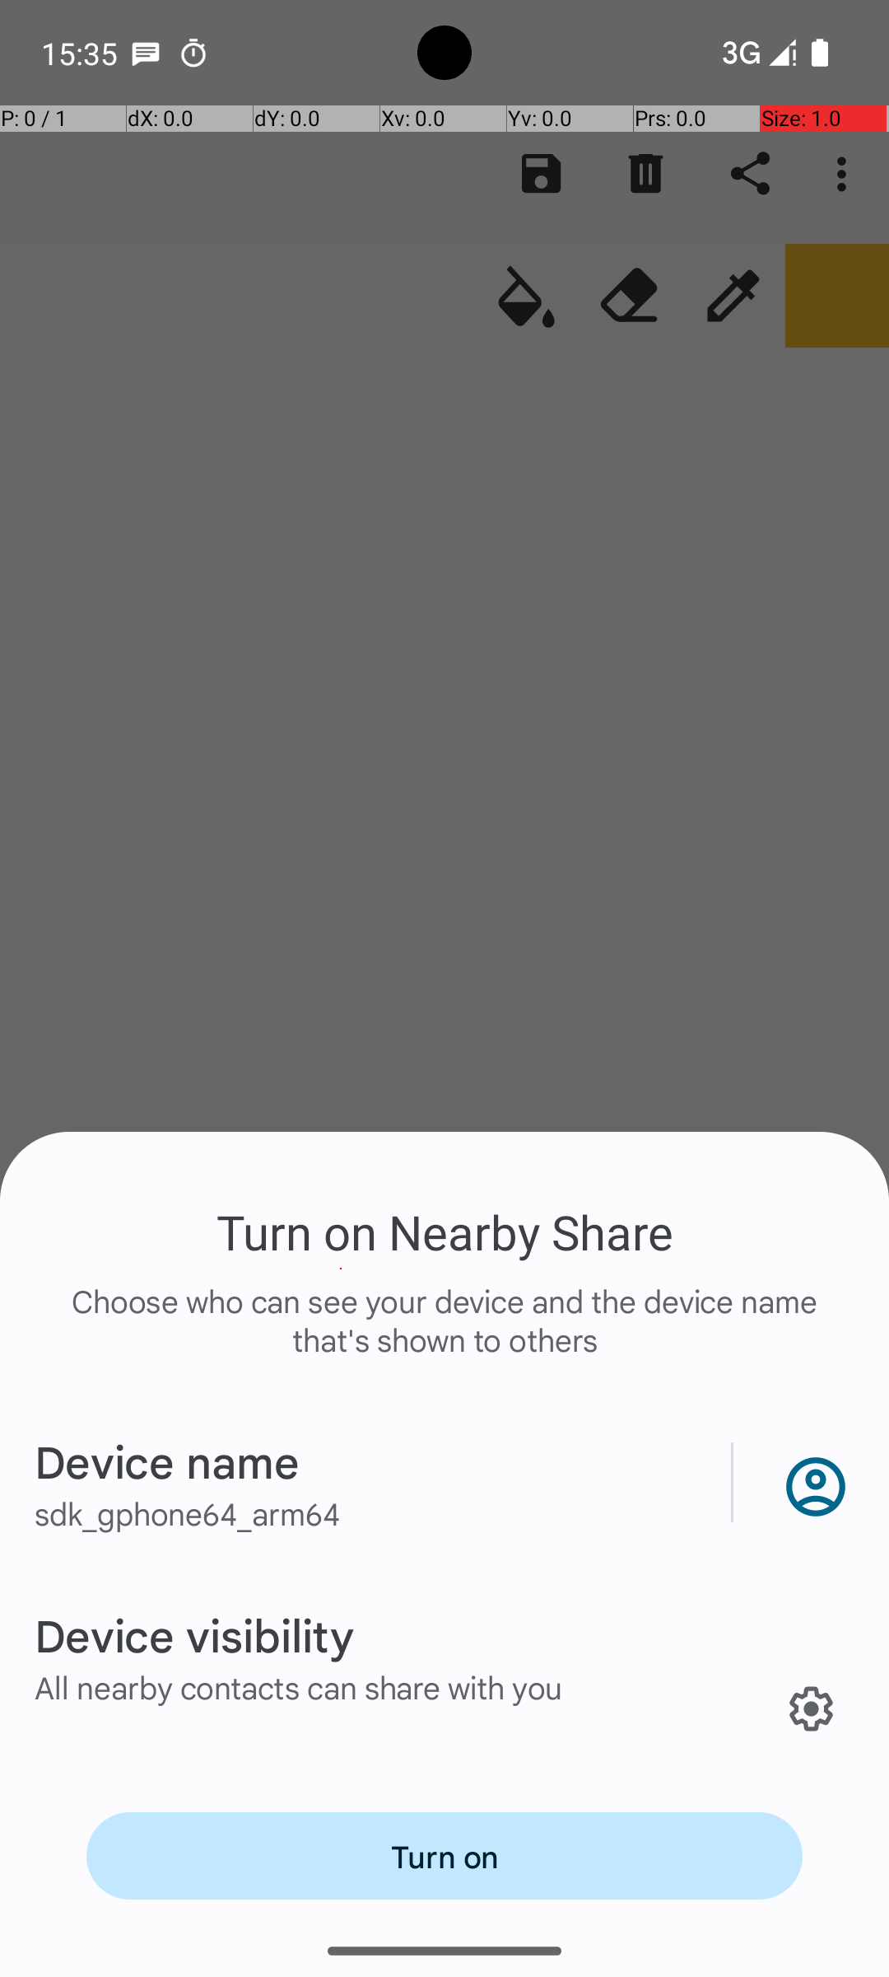  What do you see at coordinates (444, 1856) in the screenshot?
I see `Turn on` at bounding box center [444, 1856].